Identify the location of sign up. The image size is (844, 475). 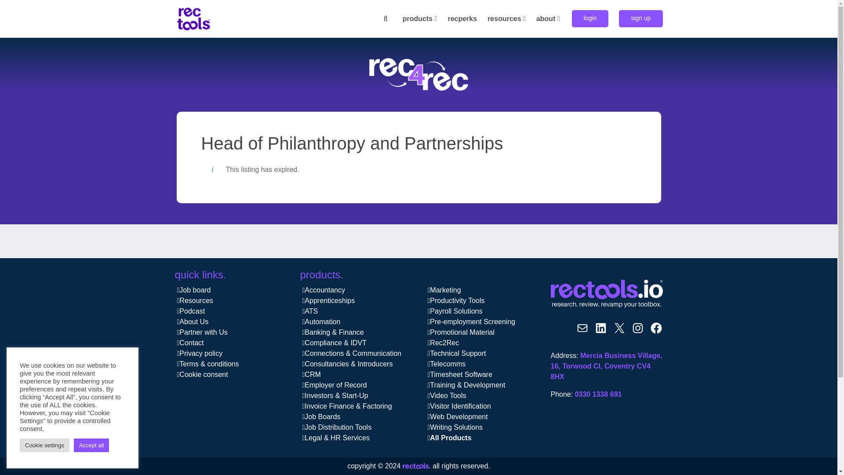
(640, 18).